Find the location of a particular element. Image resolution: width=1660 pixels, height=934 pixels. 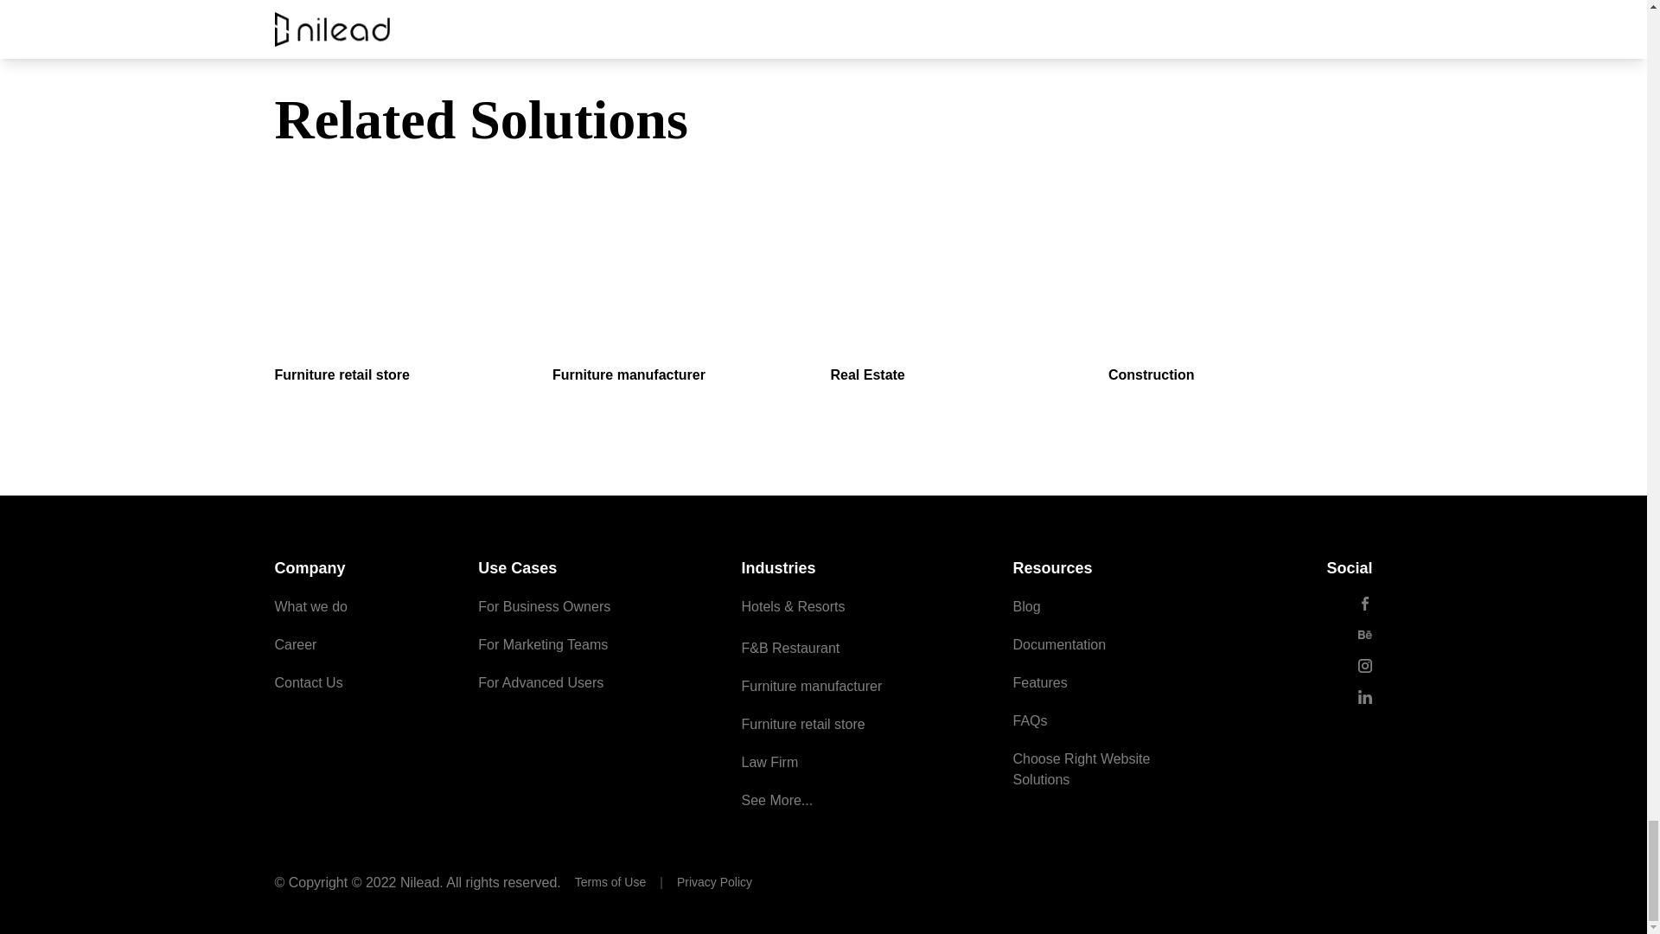

Furniture retail store is located at coordinates (407, 304).